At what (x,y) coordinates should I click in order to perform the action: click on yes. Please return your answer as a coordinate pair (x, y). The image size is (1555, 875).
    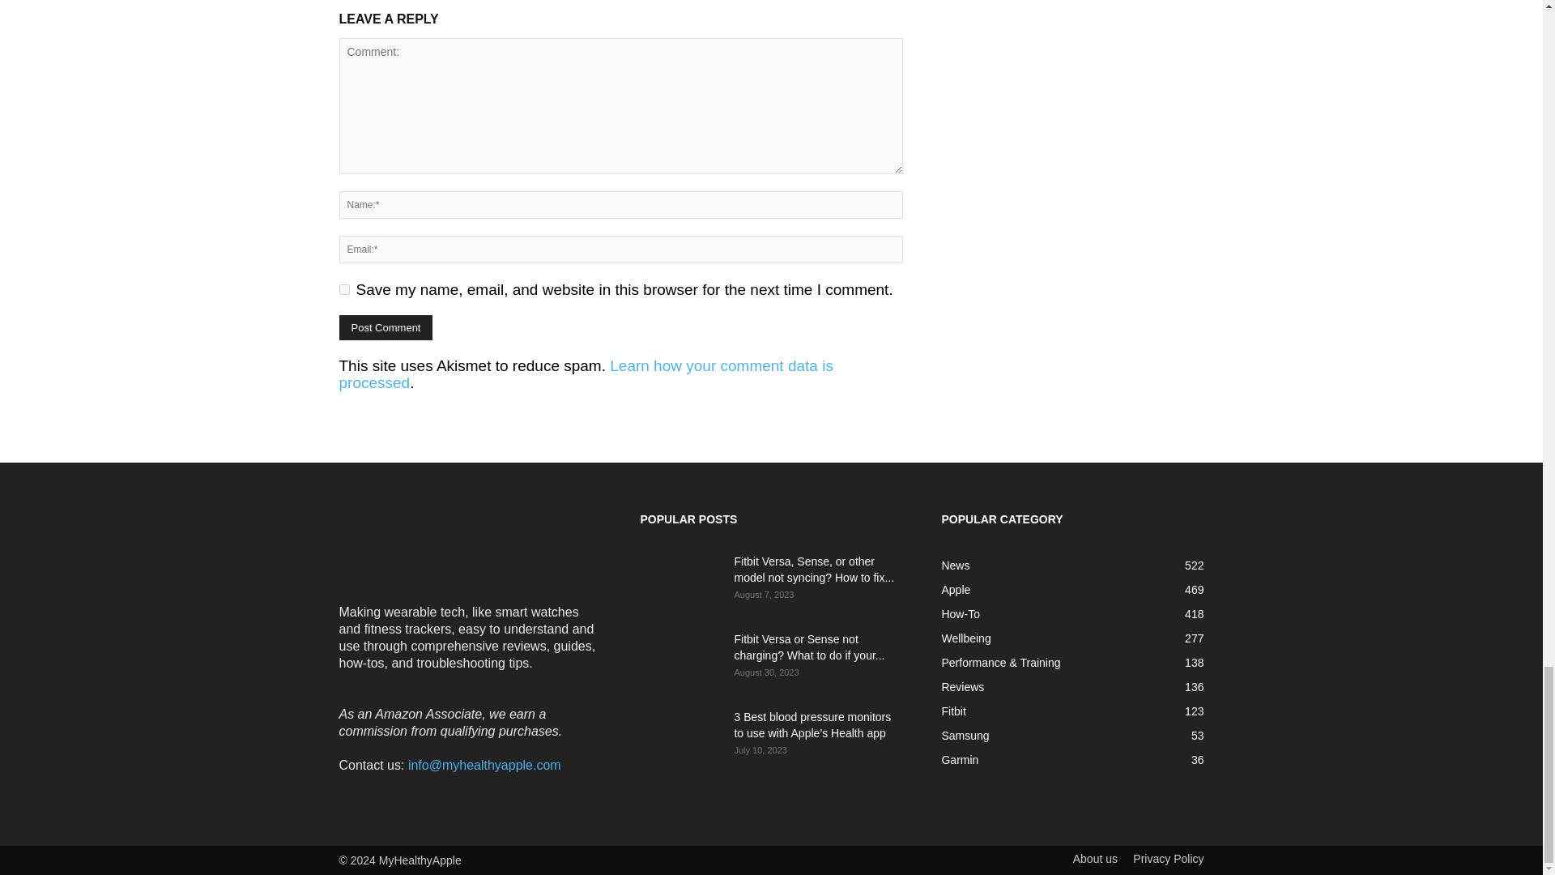
    Looking at the image, I should click on (343, 289).